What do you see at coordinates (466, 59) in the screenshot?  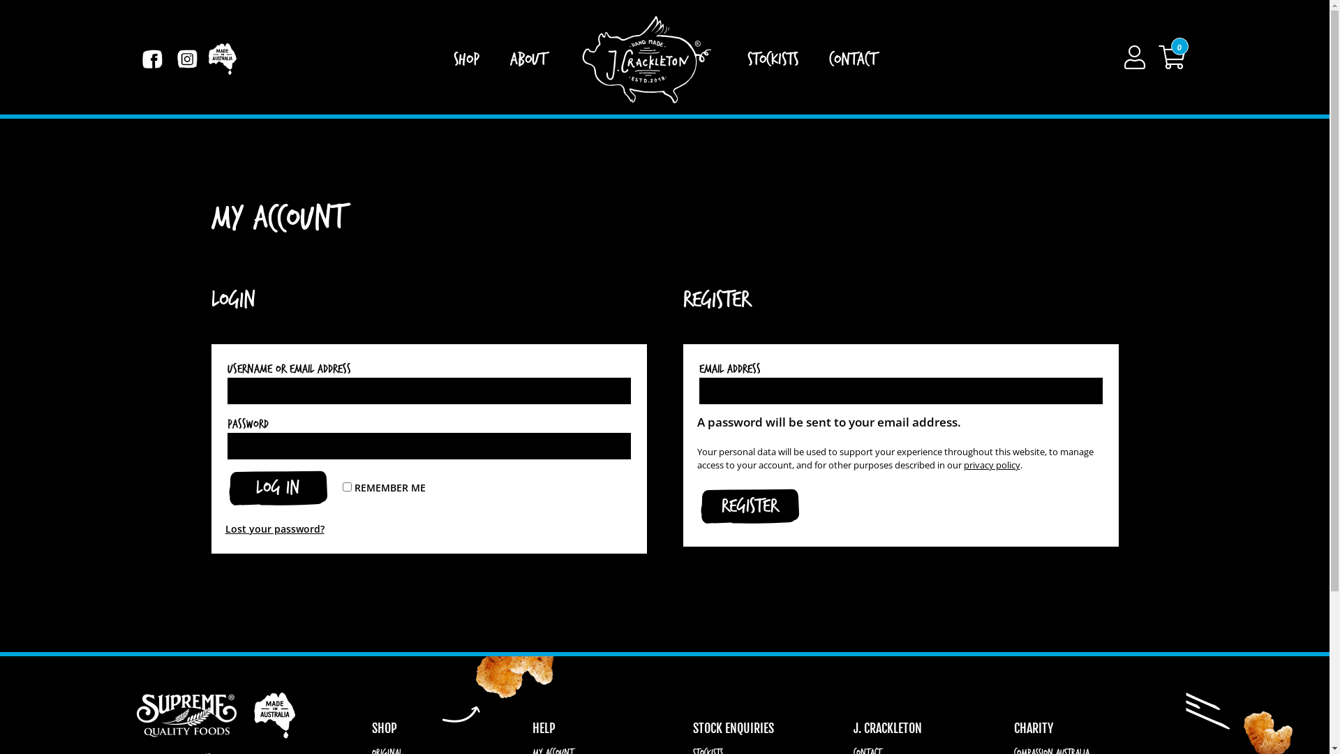 I see `SHOP` at bounding box center [466, 59].